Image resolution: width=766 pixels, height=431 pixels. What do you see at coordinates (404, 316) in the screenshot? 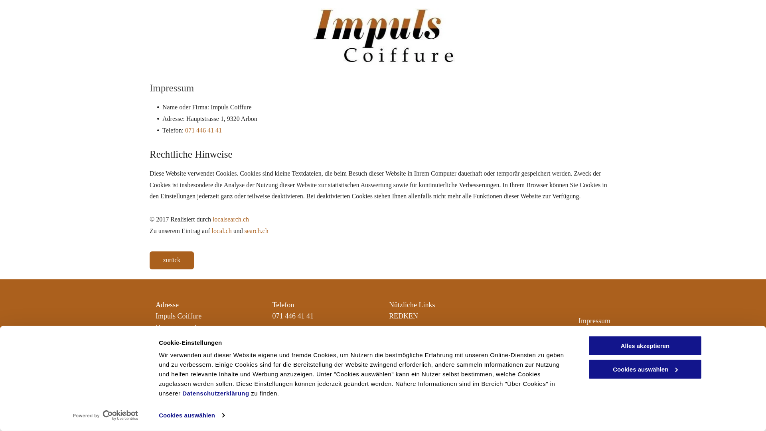
I see `REDKEN` at bounding box center [404, 316].